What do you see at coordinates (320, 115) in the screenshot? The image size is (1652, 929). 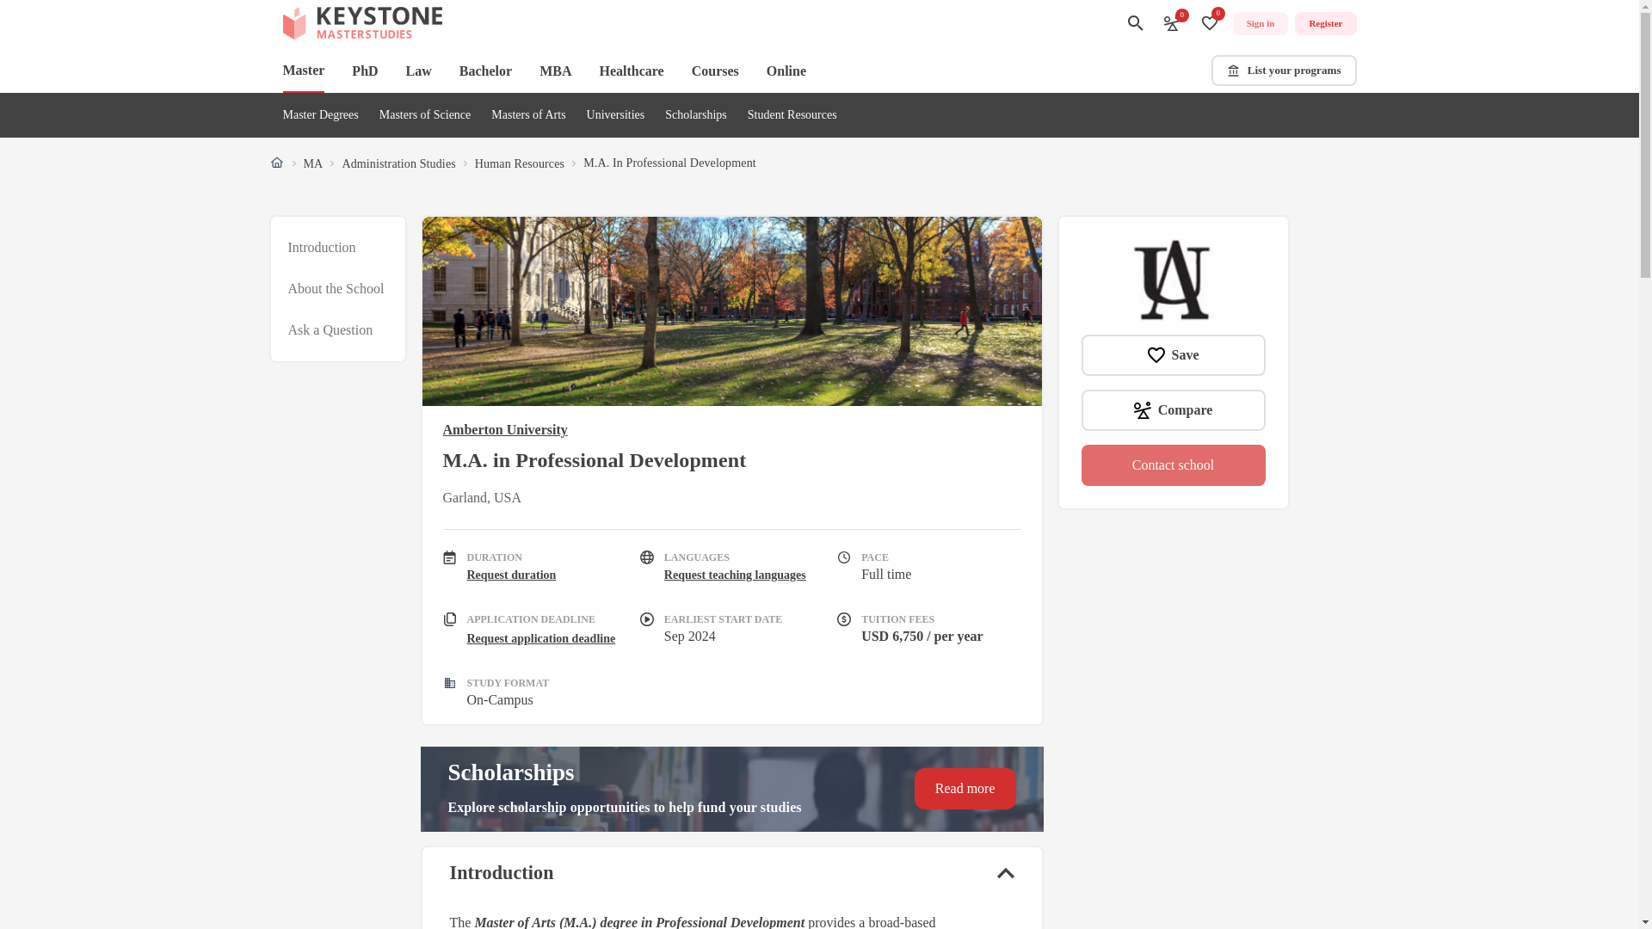 I see `Master Degrees` at bounding box center [320, 115].